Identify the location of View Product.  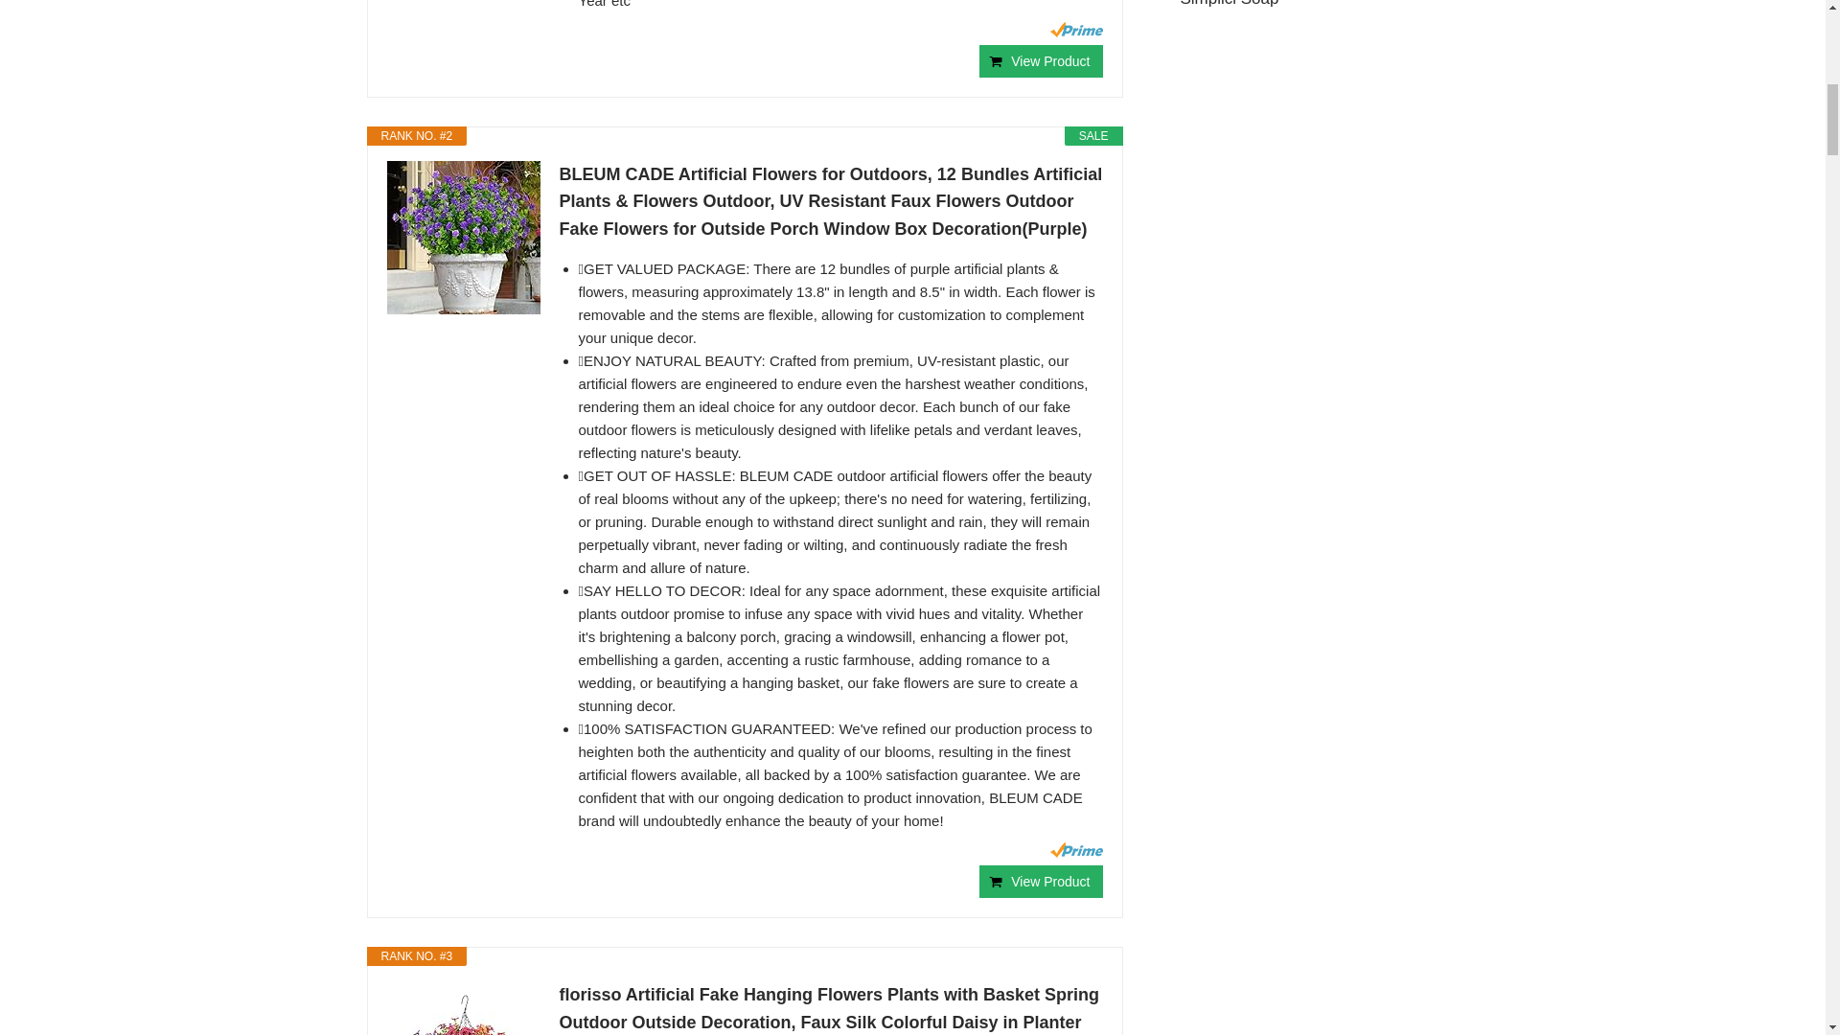
(1041, 61).